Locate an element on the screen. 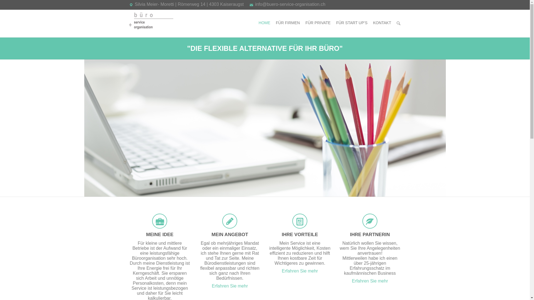 The height and width of the screenshot is (300, 534). Erfahren Sie mehr is located at coordinates (230, 286).